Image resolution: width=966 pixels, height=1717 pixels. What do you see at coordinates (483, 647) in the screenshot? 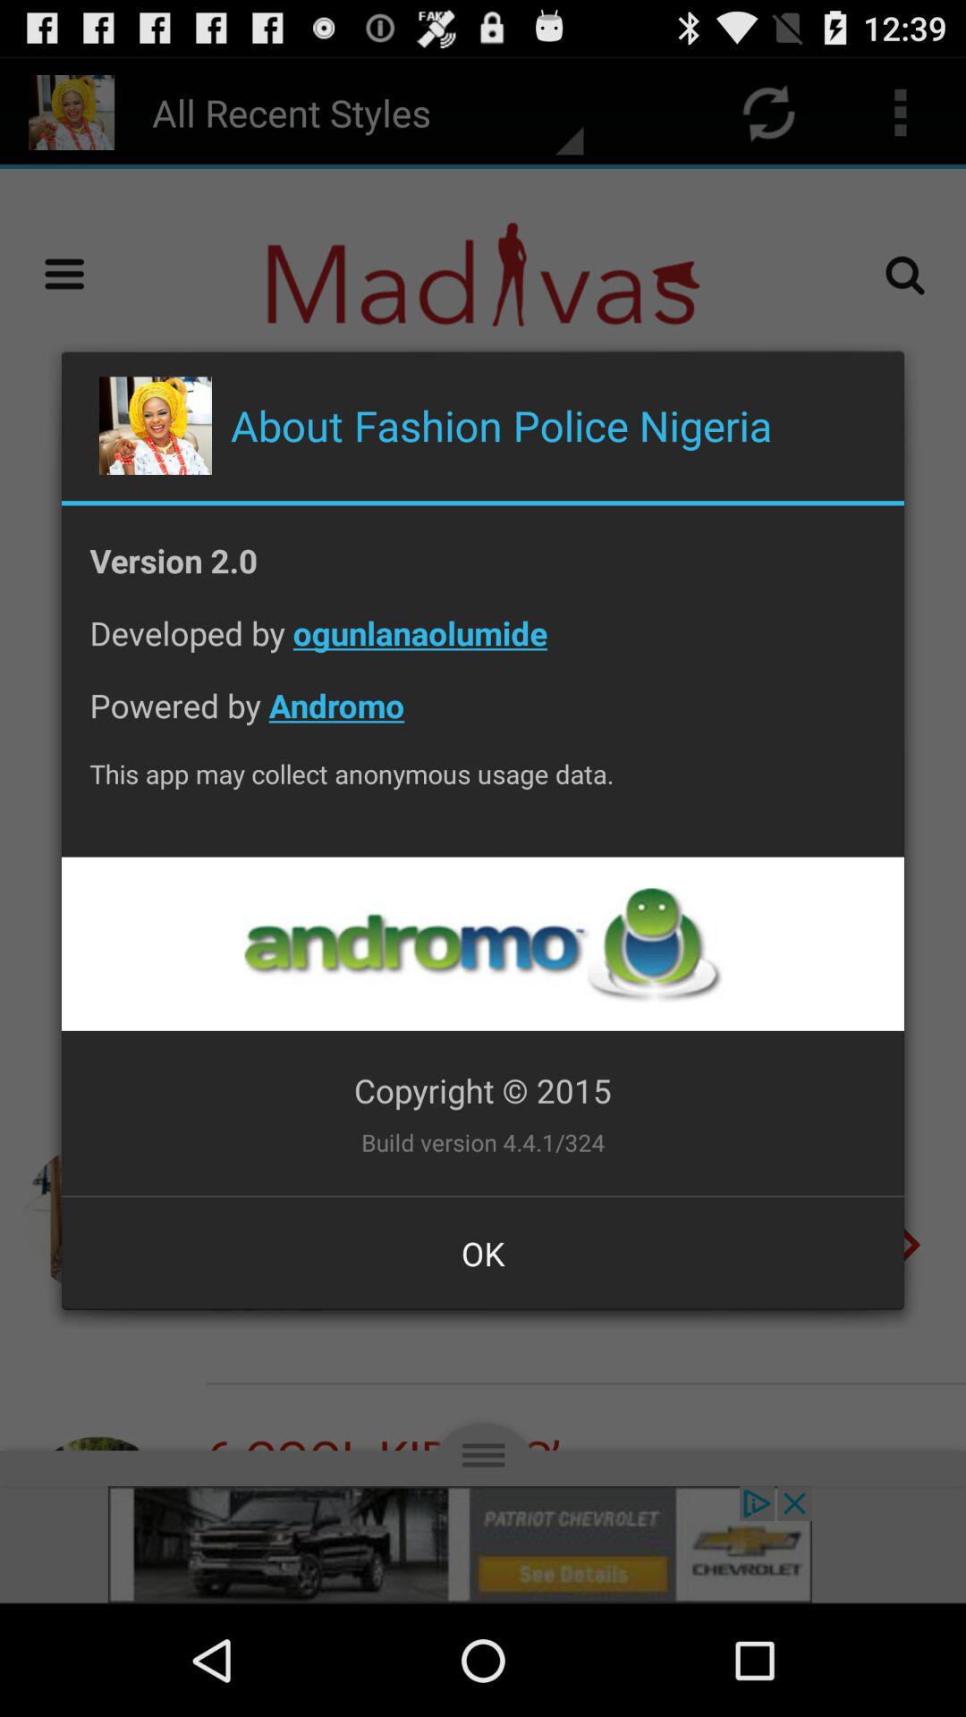
I see `turn on the item below version 2.0` at bounding box center [483, 647].